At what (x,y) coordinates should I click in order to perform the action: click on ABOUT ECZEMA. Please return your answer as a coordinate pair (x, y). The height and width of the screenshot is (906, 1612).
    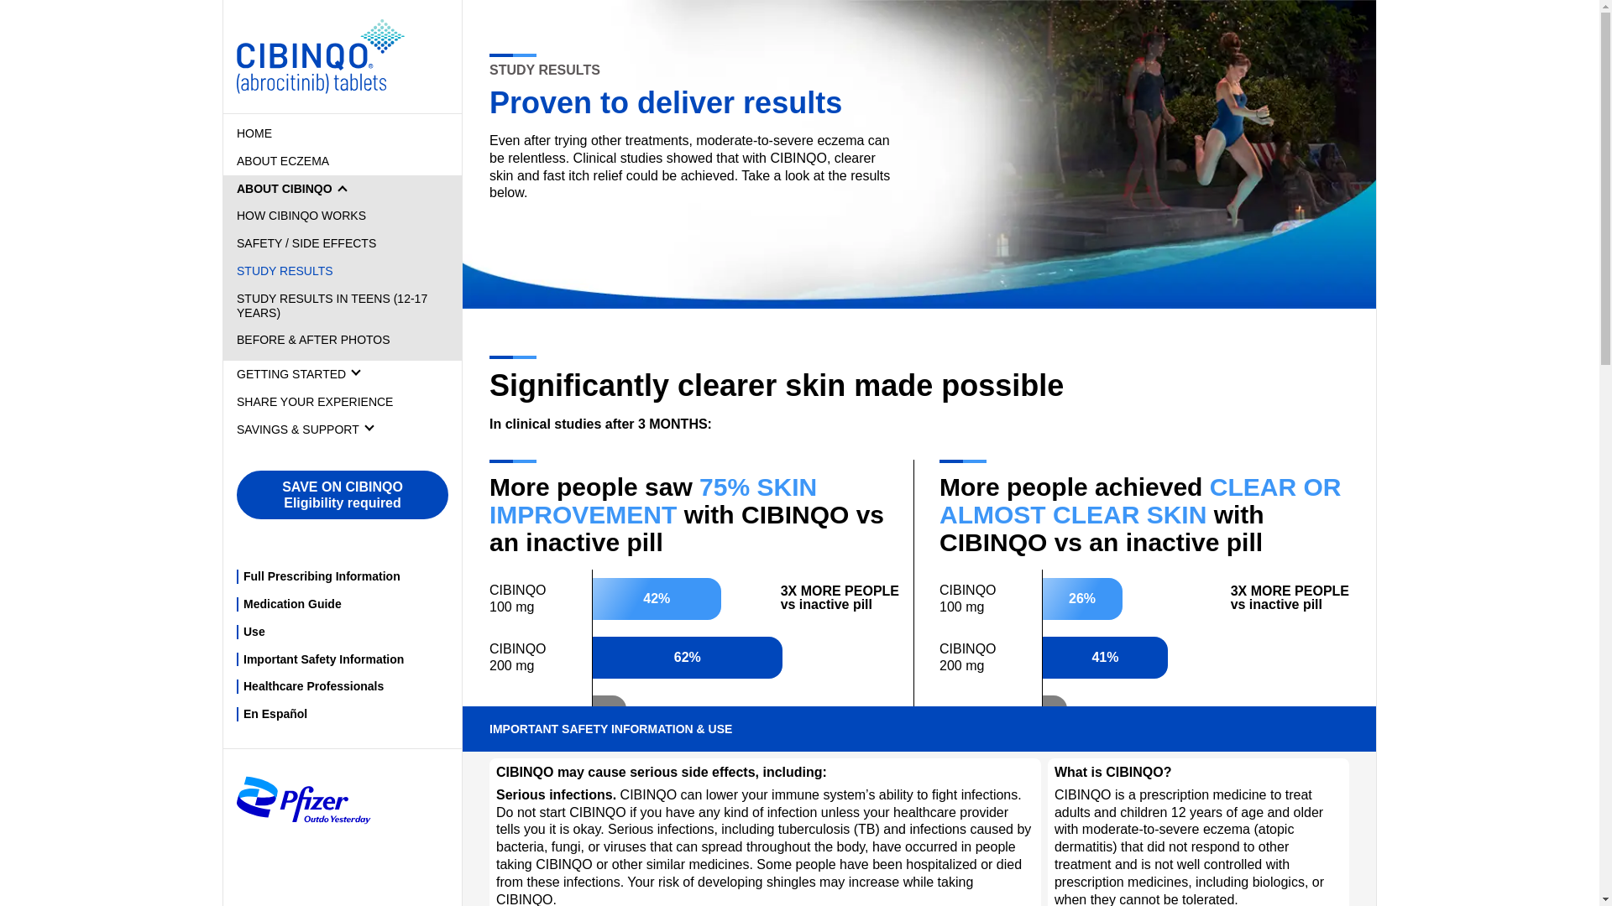
    Looking at the image, I should click on (282, 160).